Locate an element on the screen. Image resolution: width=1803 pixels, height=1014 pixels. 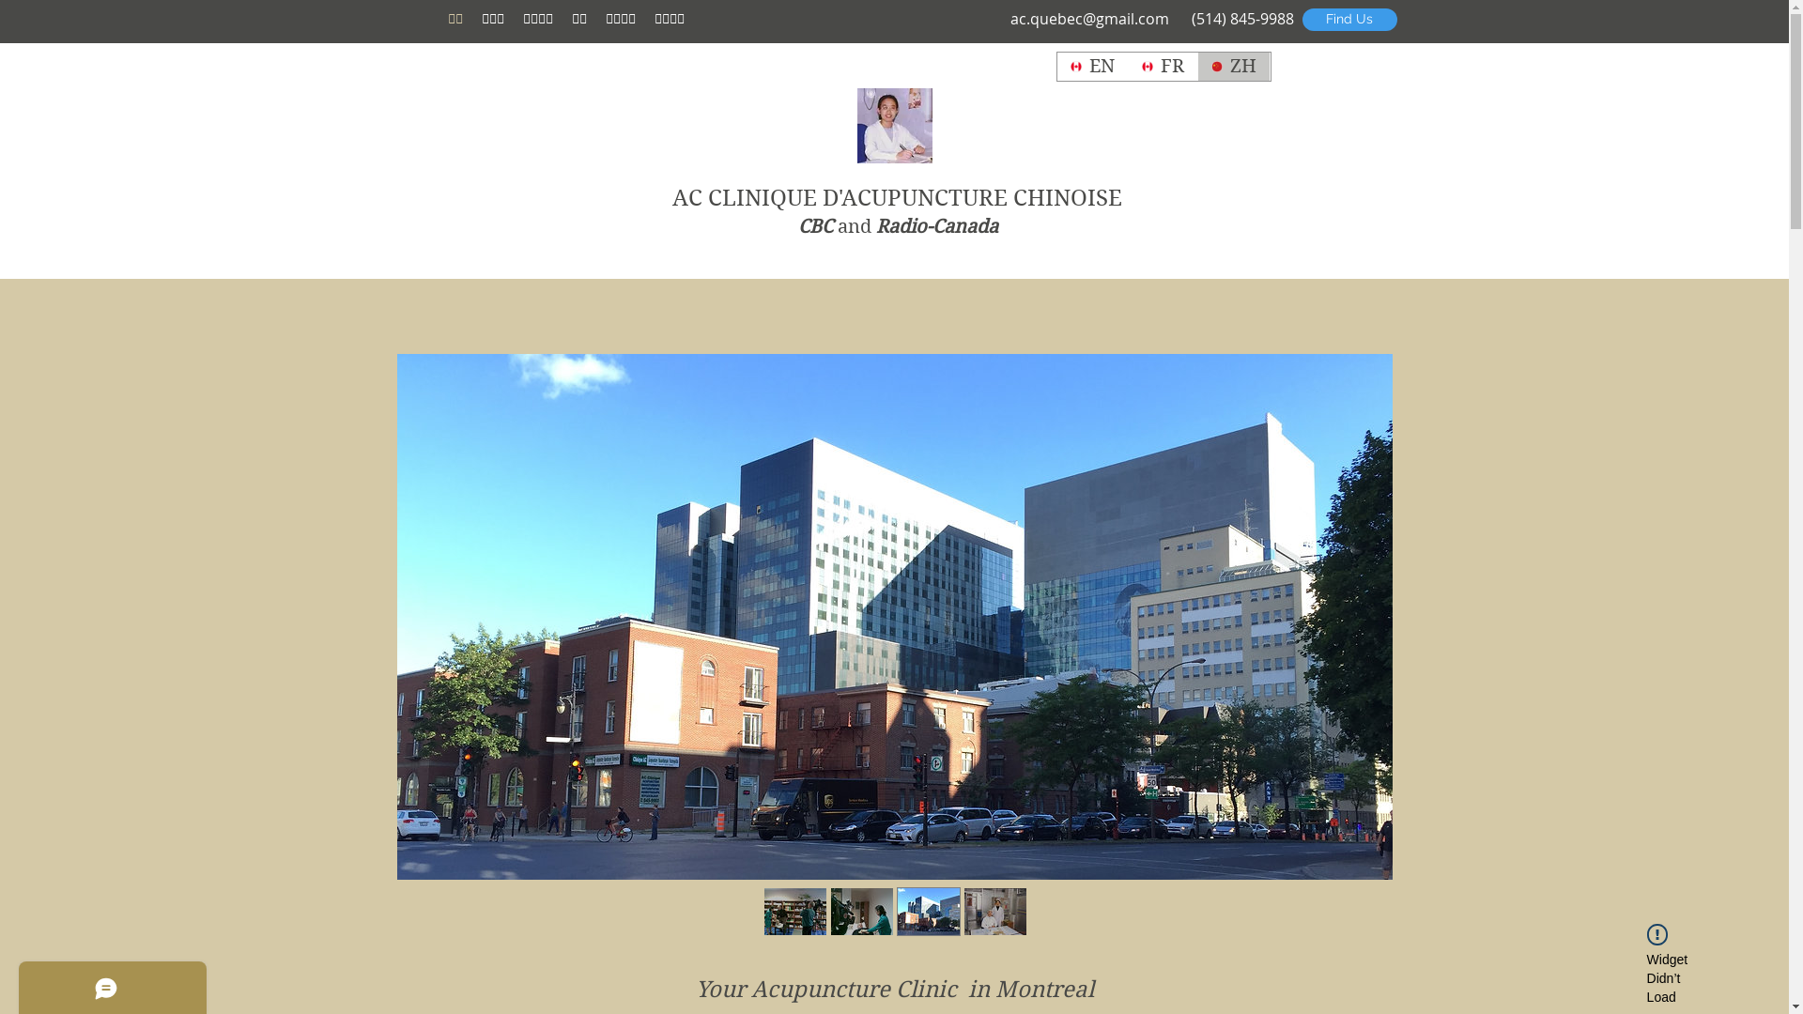
Find Us is located at coordinates (1348, 20).